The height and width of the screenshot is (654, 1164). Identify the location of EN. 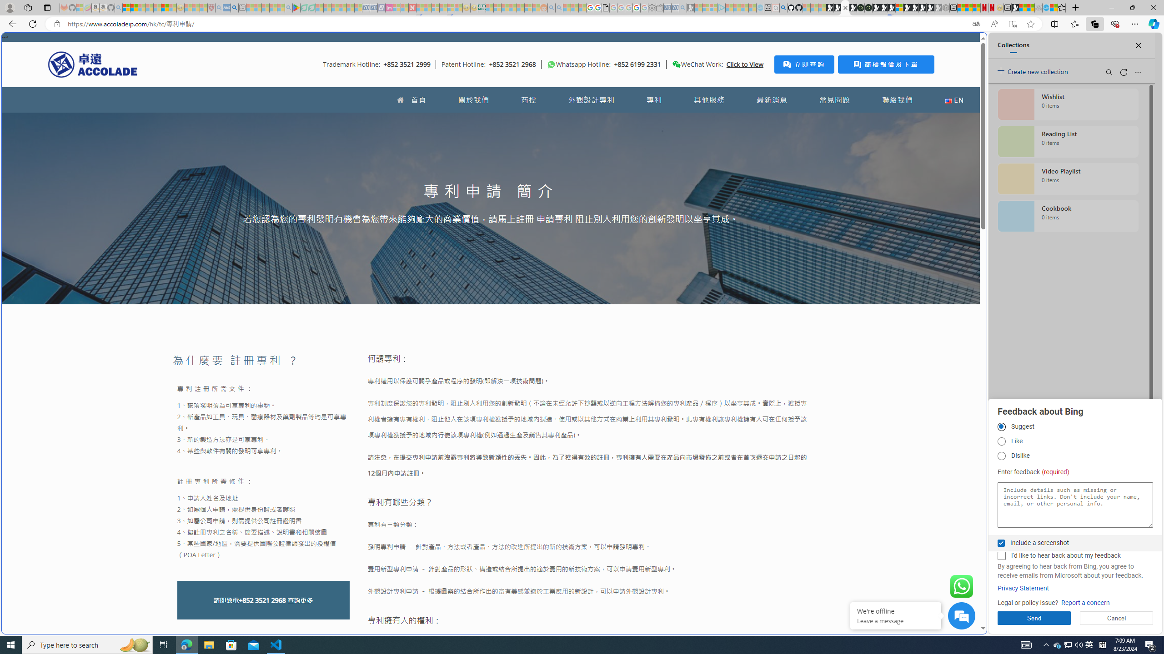
(954, 100).